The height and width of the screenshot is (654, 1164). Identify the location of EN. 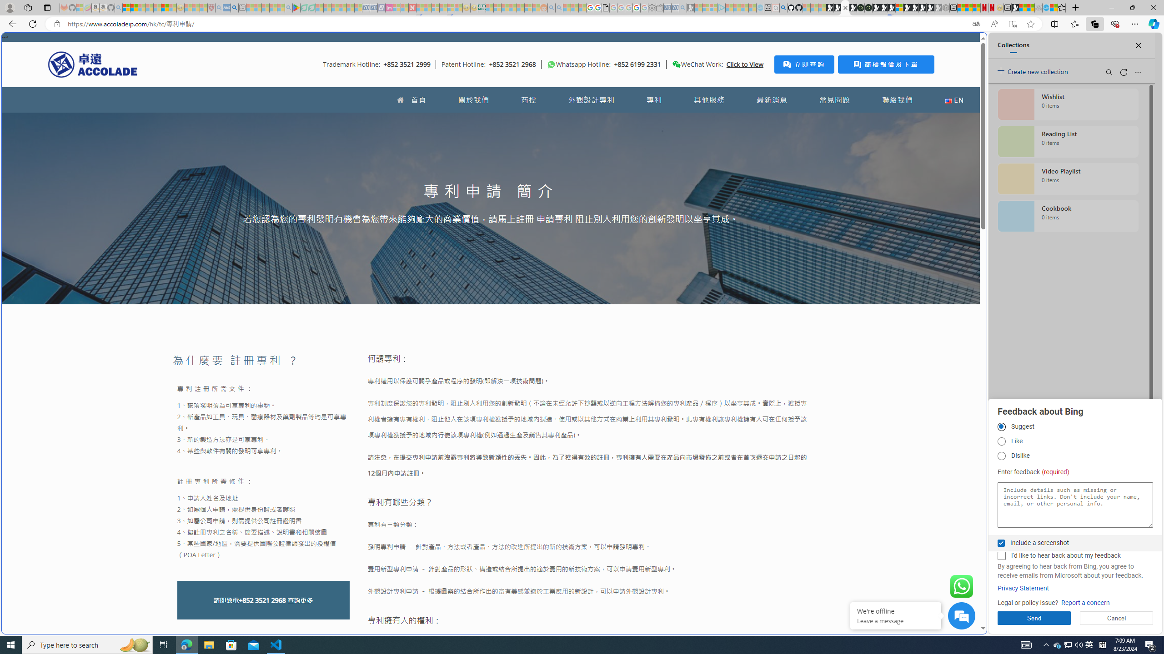
(954, 100).